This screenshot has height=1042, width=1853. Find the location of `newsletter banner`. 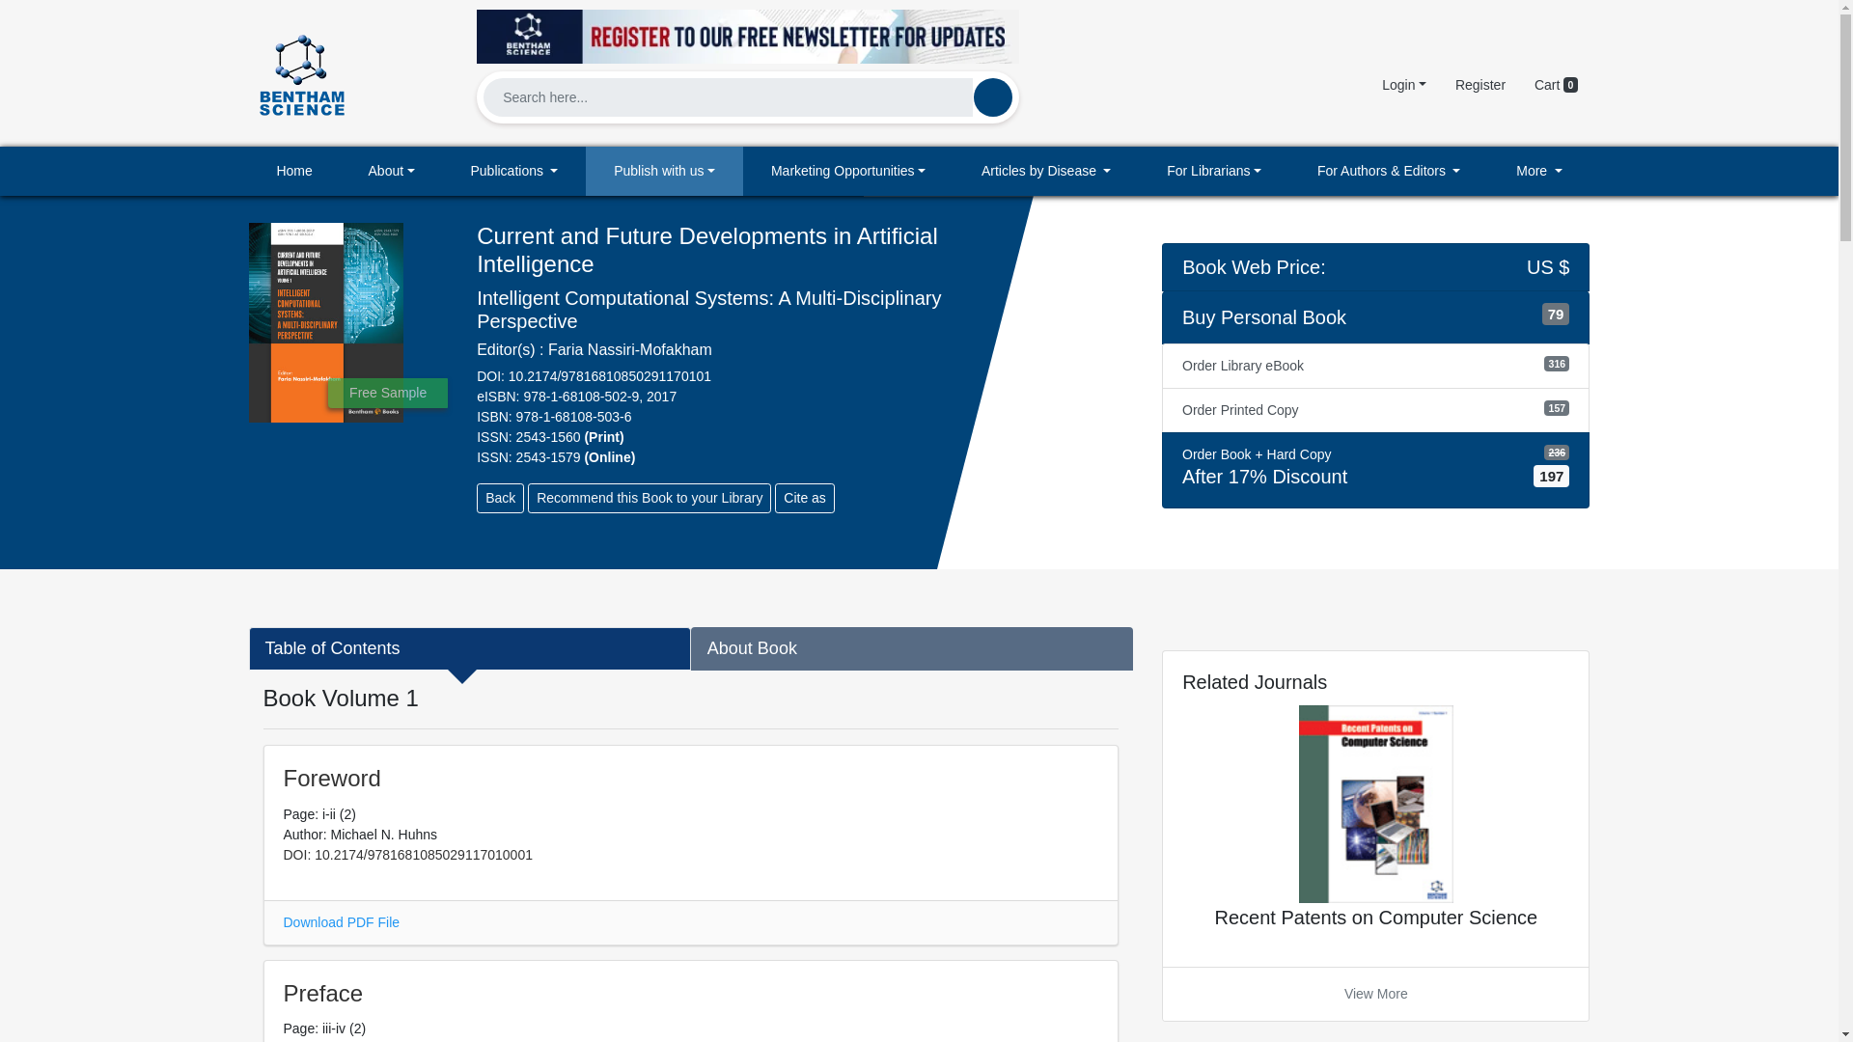

newsletter banner is located at coordinates (747, 36).